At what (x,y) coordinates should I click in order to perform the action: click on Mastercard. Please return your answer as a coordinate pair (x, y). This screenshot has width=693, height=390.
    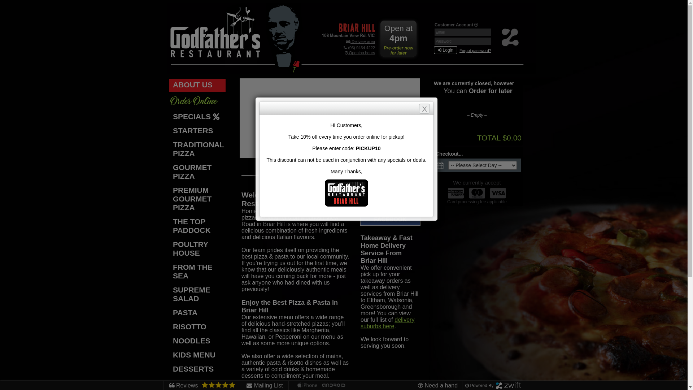
    Looking at the image, I should click on (477, 193).